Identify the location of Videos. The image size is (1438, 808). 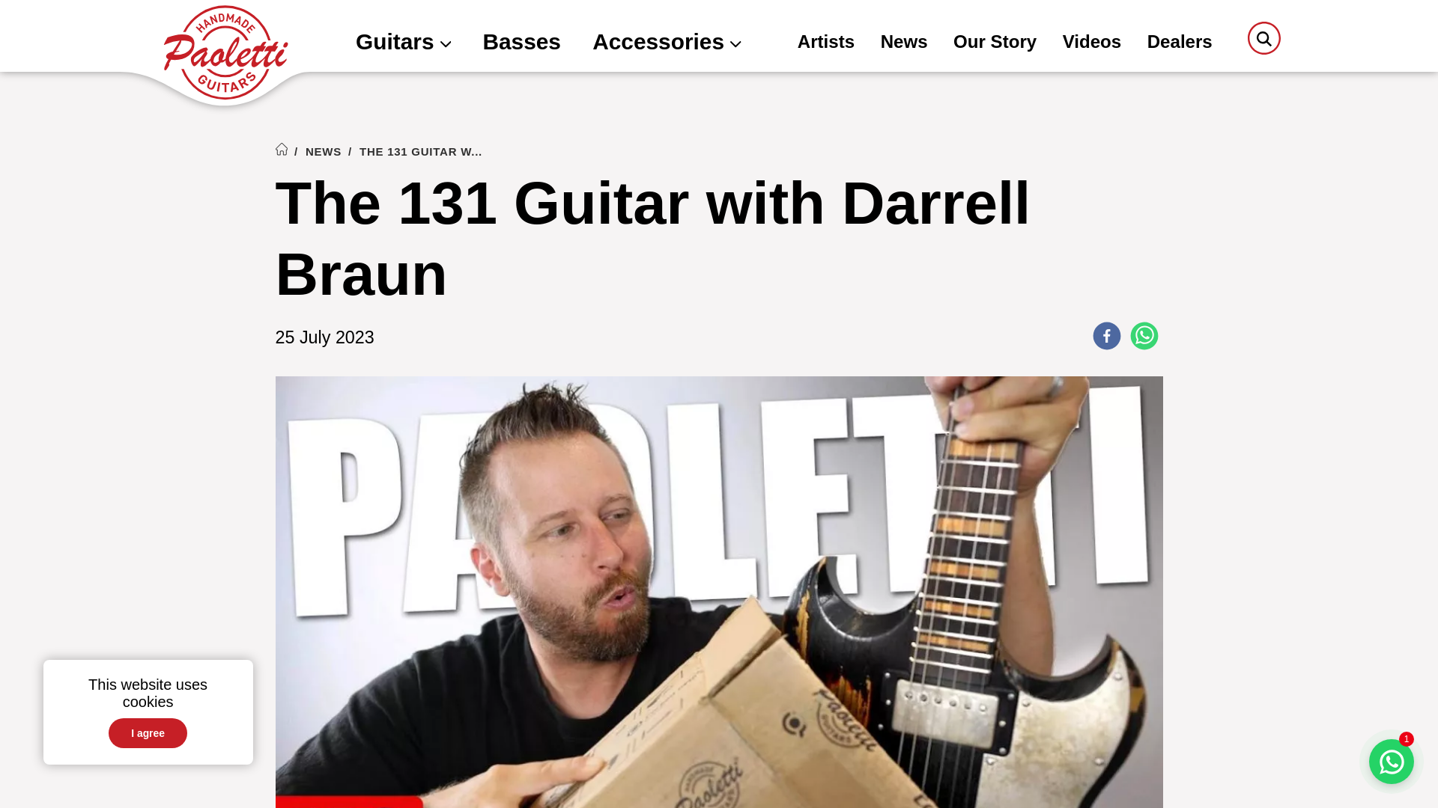
(1092, 43).